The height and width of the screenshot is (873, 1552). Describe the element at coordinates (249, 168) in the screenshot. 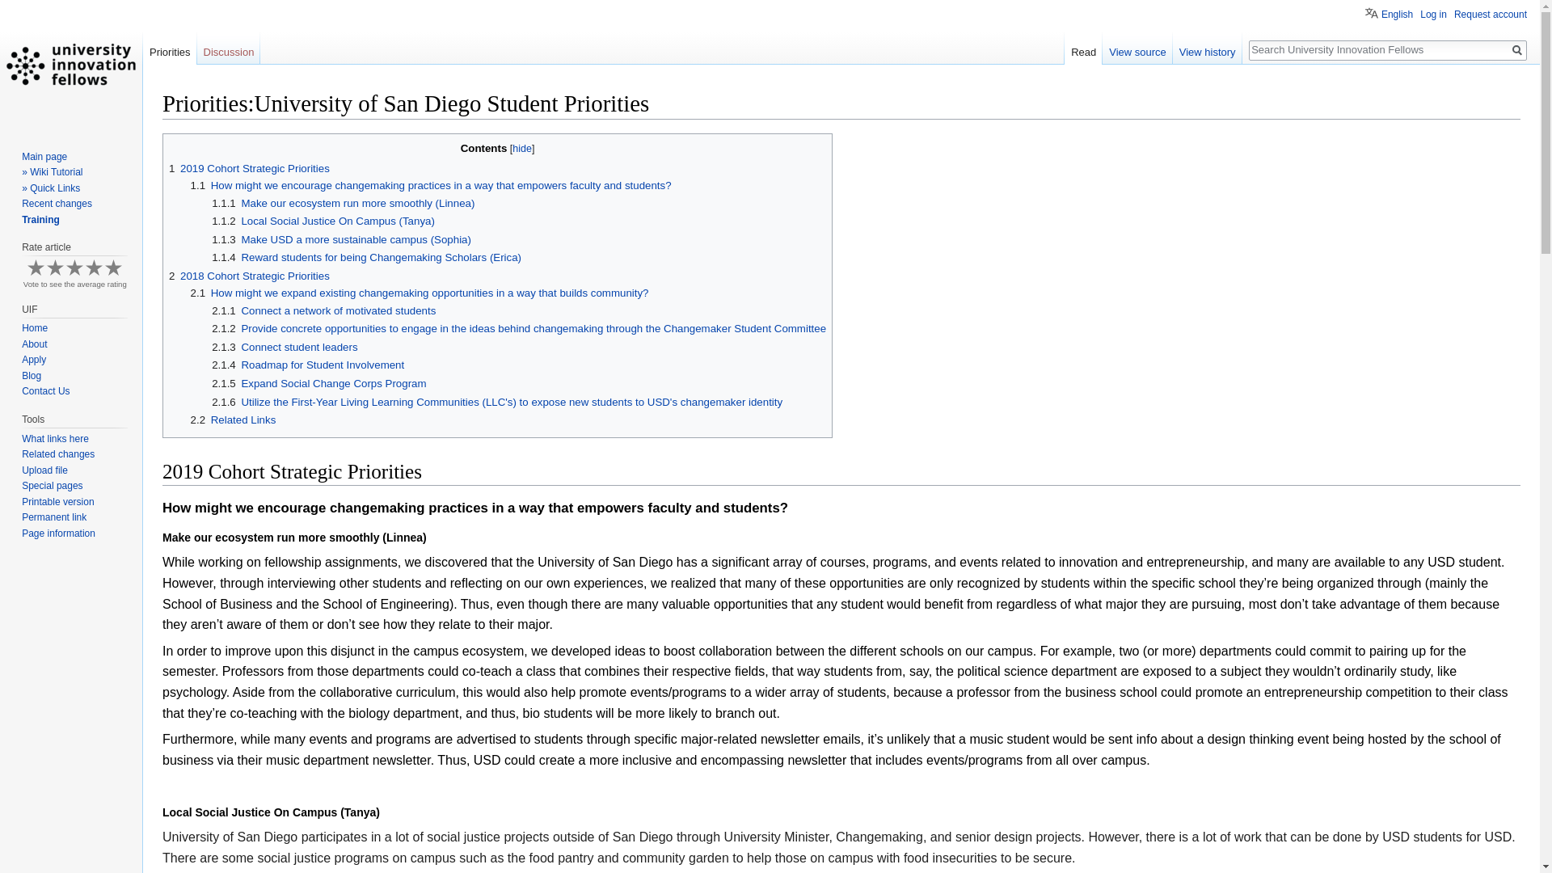

I see `1 2019 Cohort Strategic Priorities` at that location.